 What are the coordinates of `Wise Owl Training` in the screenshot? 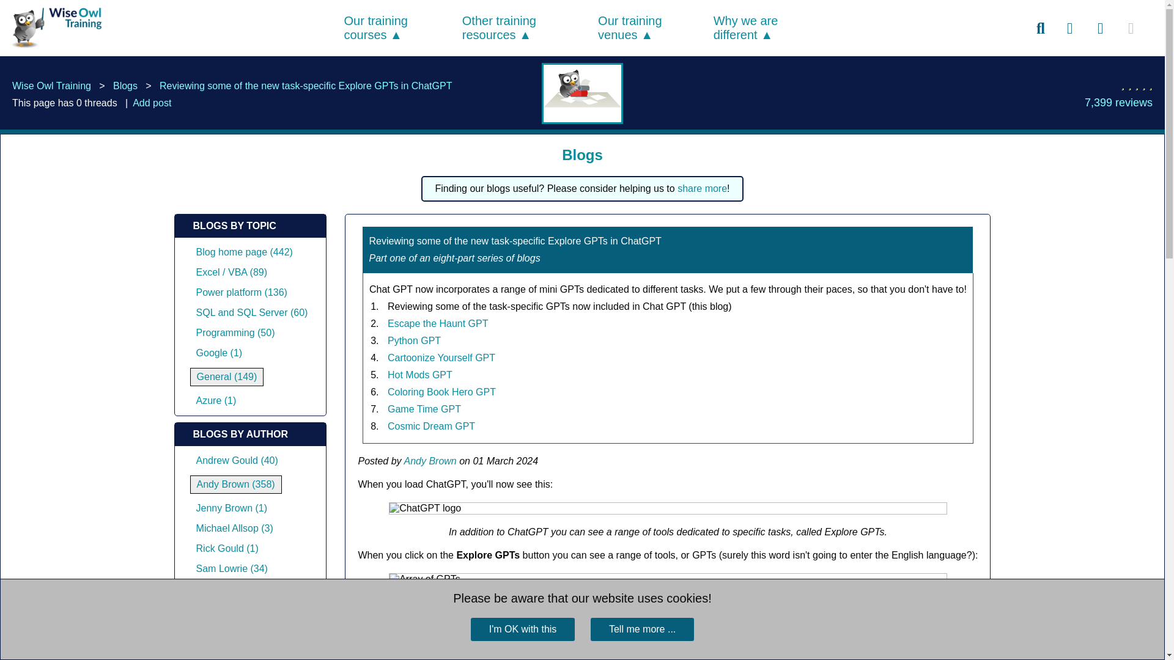 It's located at (53, 48).